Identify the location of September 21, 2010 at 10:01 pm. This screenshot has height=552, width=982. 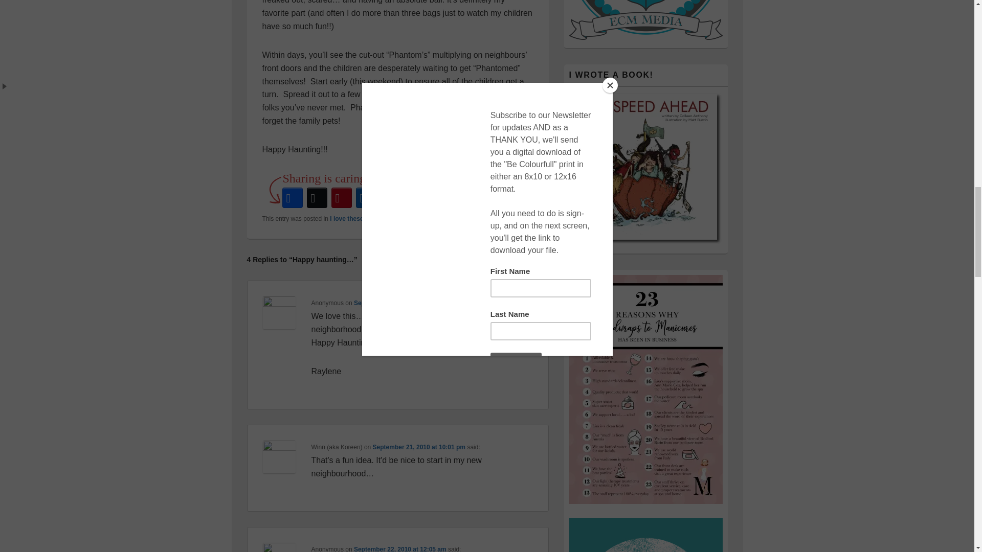
(419, 447).